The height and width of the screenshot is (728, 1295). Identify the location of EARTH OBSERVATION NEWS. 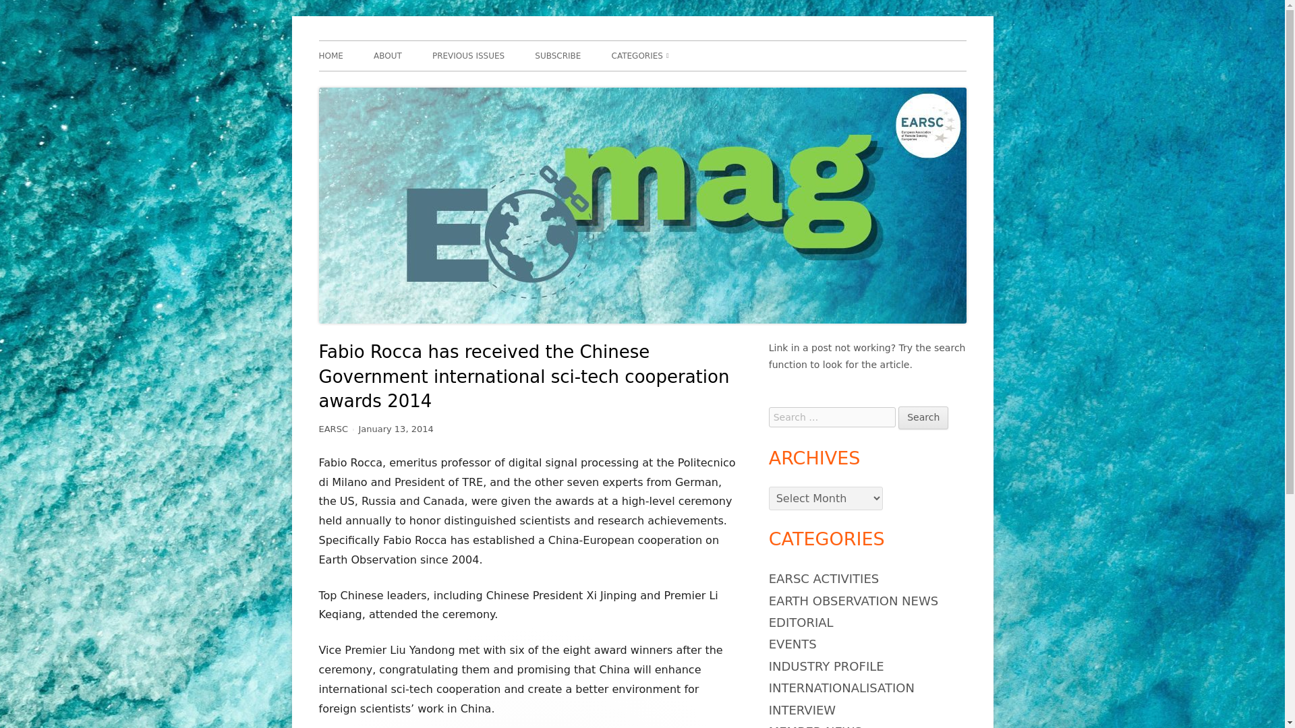
(853, 601).